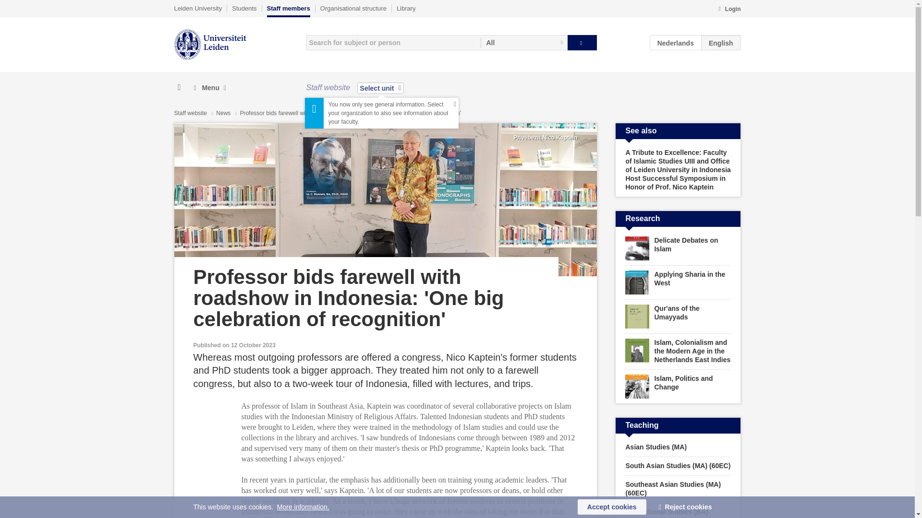 This screenshot has width=922, height=518. I want to click on Menu, so click(209, 88).